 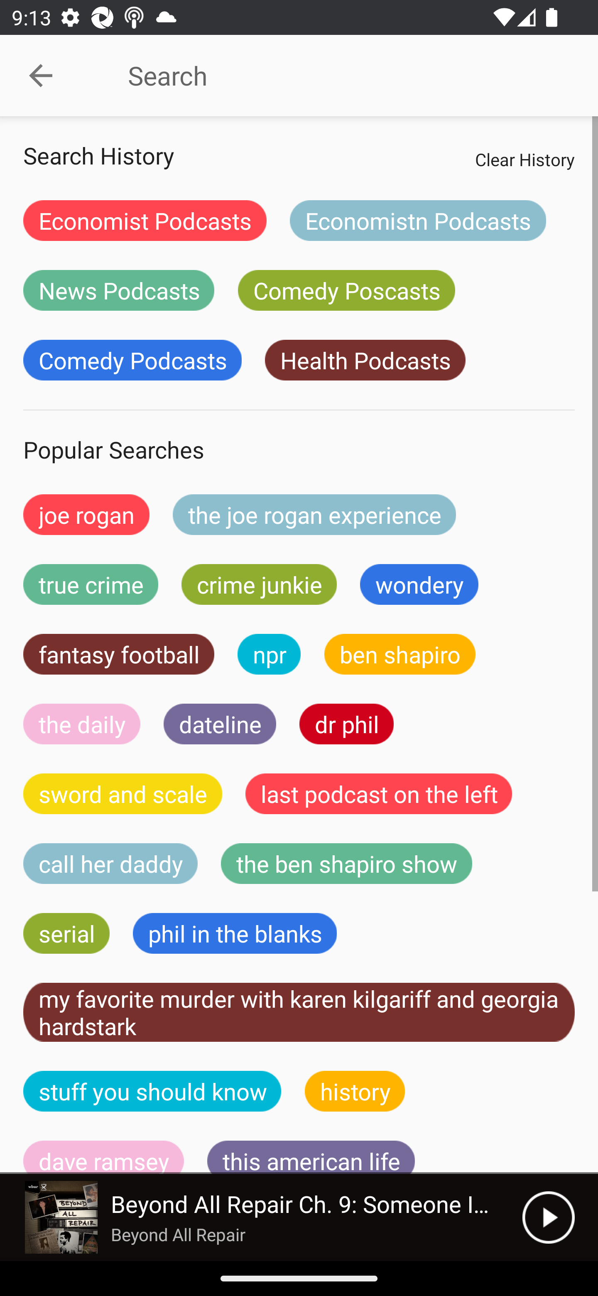 What do you see at coordinates (379, 793) in the screenshot?
I see `last podcast on the left` at bounding box center [379, 793].